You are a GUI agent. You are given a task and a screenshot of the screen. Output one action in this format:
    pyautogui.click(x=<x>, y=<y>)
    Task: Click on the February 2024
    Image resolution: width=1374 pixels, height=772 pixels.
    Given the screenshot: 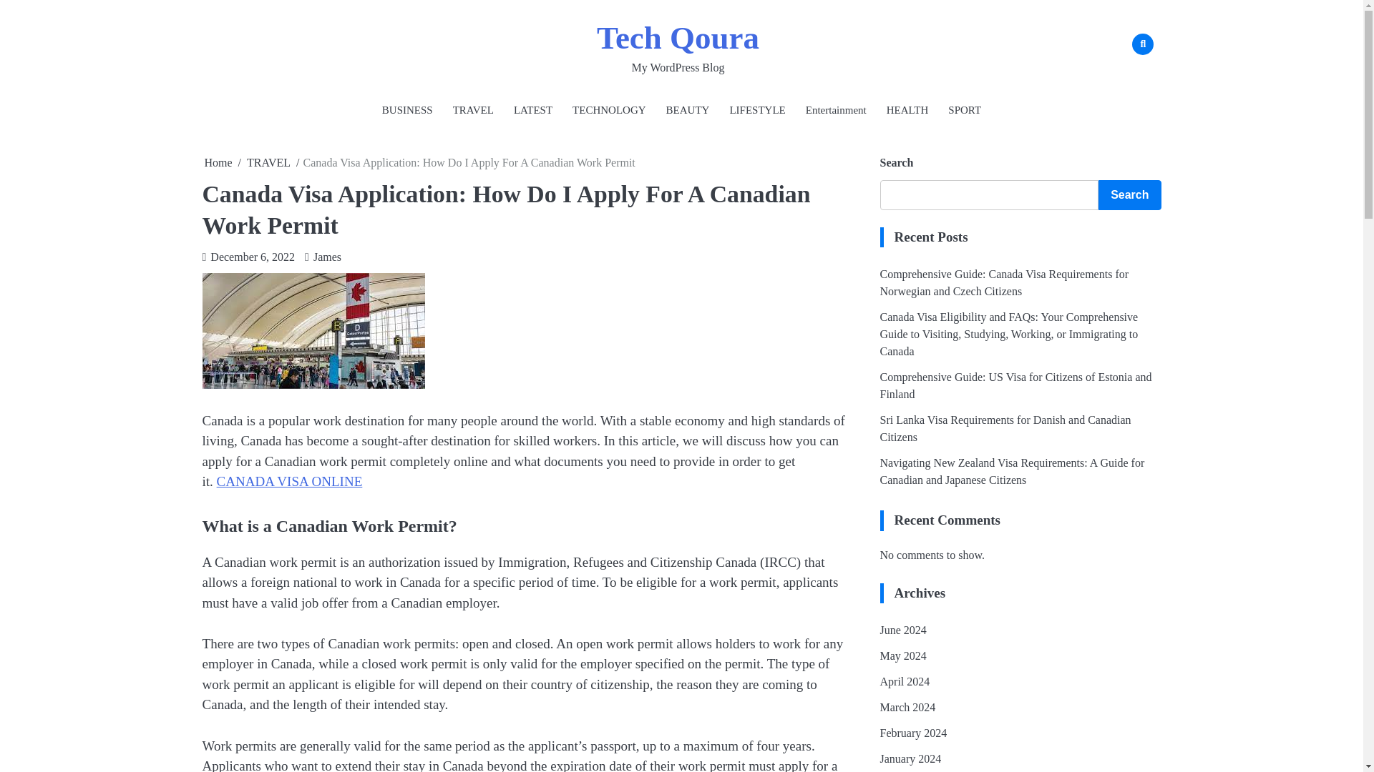 What is the action you would take?
    pyautogui.click(x=914, y=733)
    